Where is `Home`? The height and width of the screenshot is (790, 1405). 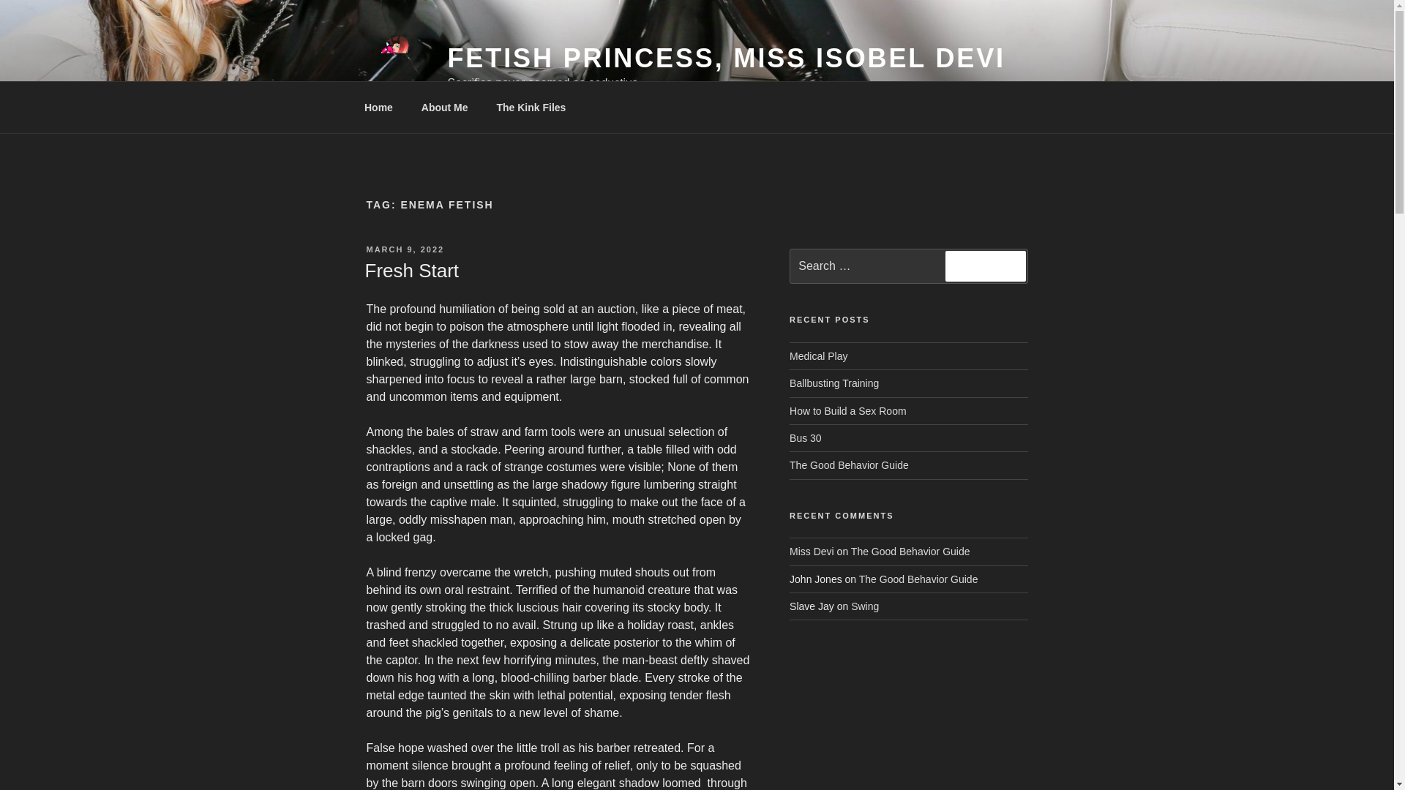 Home is located at coordinates (378, 107).